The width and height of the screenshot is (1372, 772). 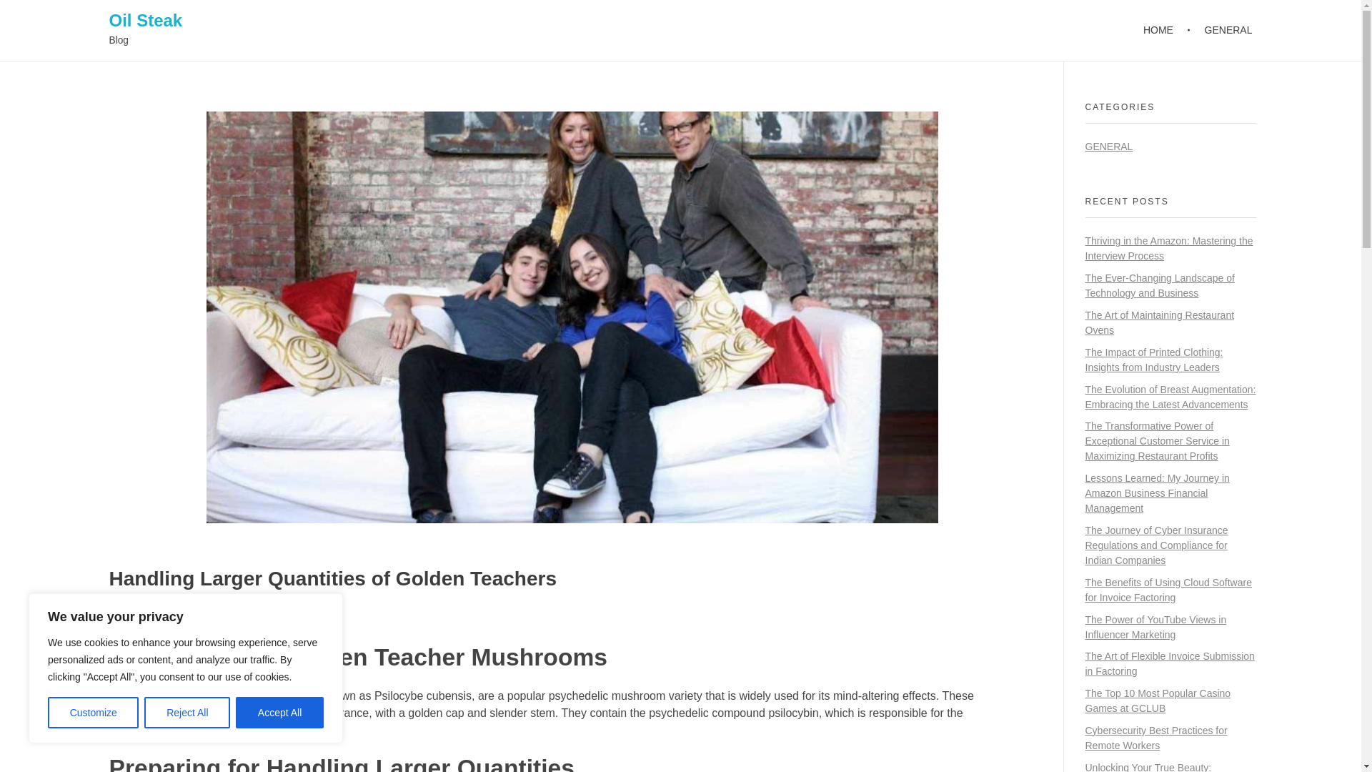 I want to click on GENERAL, so click(x=1221, y=30).